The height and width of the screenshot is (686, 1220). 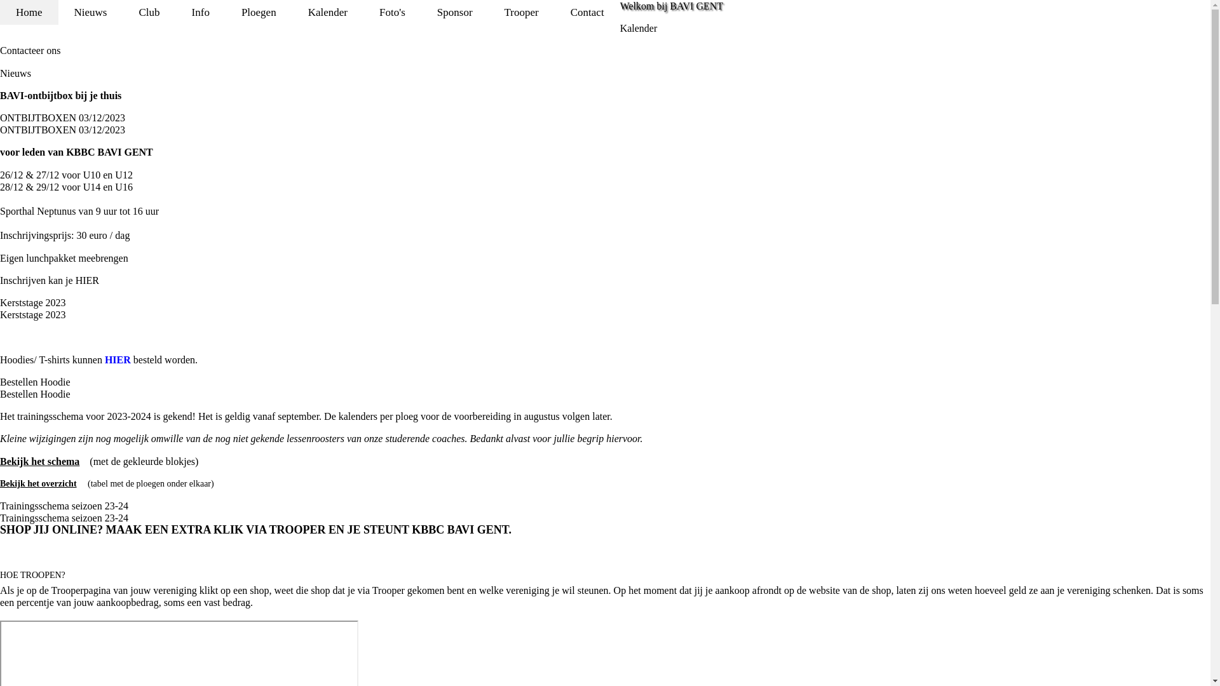 What do you see at coordinates (64, 518) in the screenshot?
I see `Trainingsschema seizoen 23-24` at bounding box center [64, 518].